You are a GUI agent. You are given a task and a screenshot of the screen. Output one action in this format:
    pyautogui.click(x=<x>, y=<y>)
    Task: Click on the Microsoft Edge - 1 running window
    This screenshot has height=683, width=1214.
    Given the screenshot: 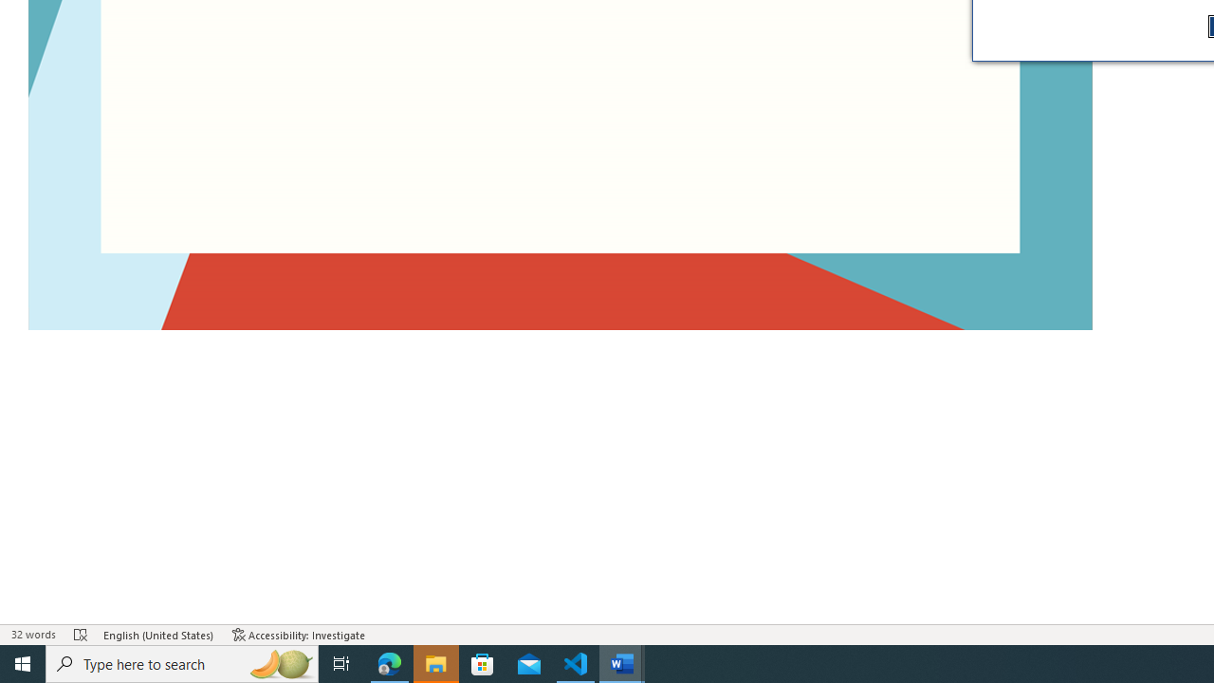 What is the action you would take?
    pyautogui.click(x=390, y=664)
    